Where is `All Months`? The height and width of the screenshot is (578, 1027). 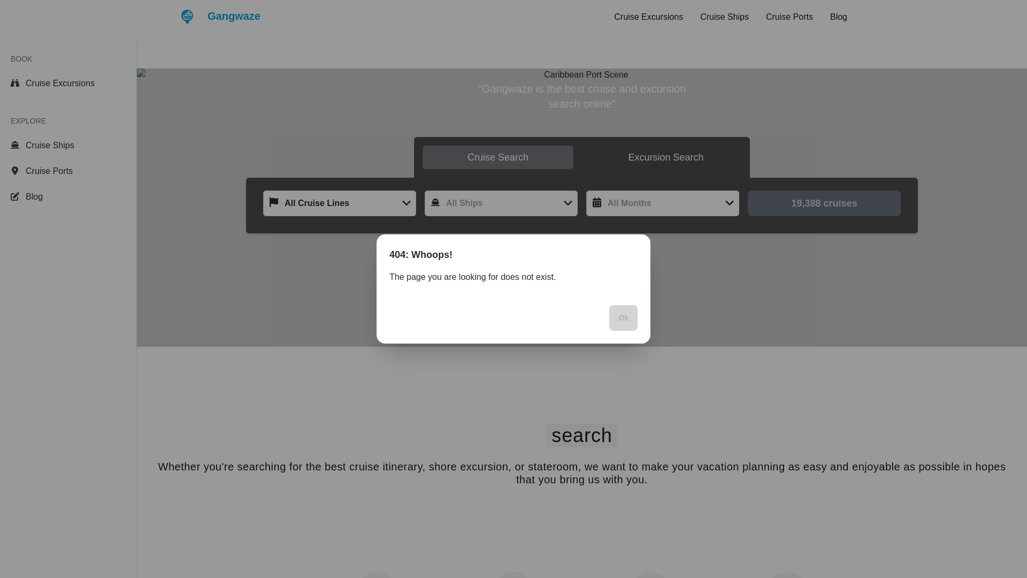 All Months is located at coordinates (663, 203).